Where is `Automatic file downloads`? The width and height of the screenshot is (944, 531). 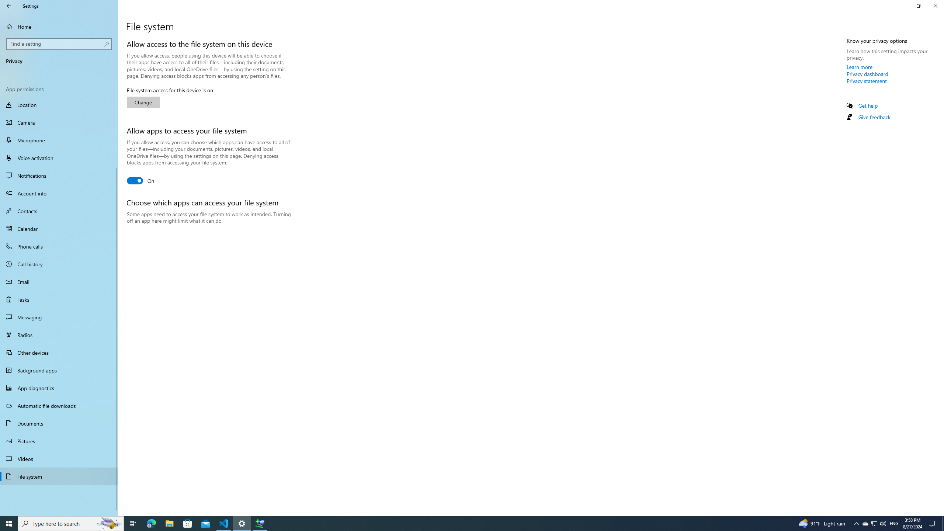 Automatic file downloads is located at coordinates (59, 406).